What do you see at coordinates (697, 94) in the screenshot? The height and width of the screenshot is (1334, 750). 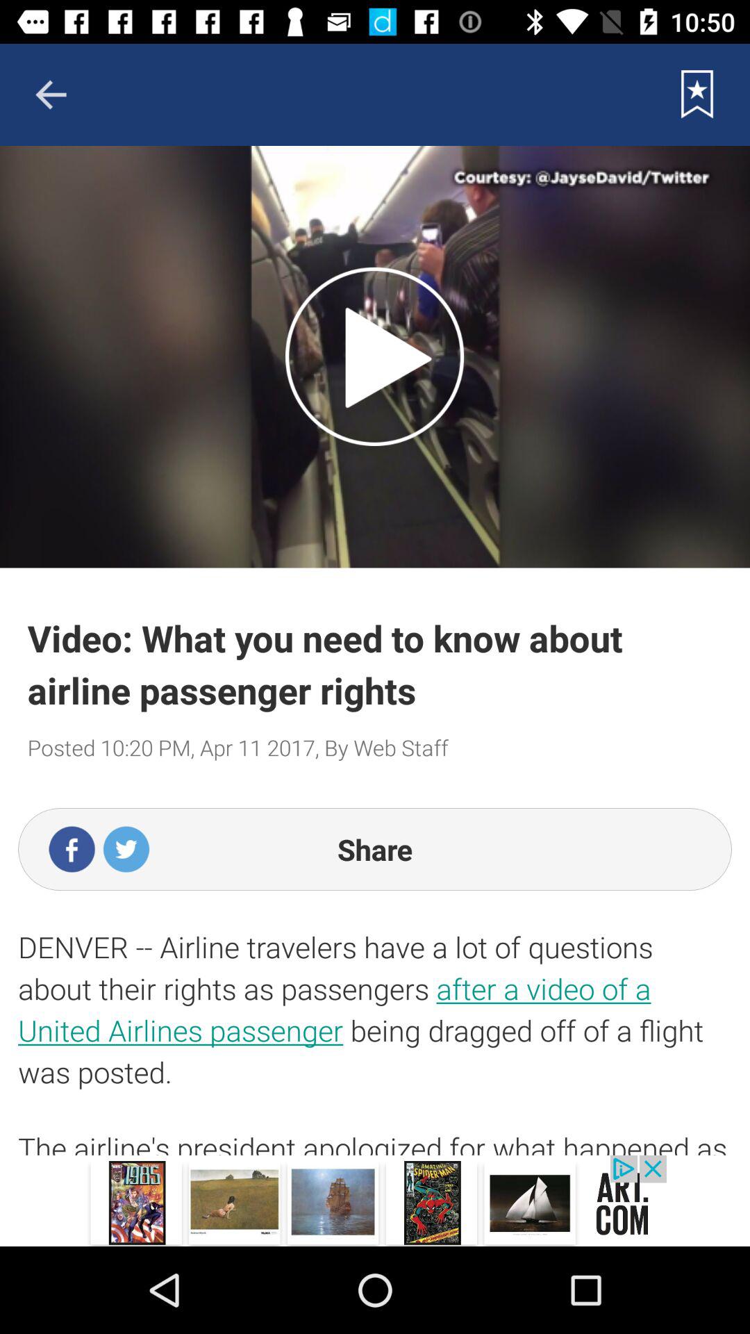 I see `bookmark video` at bounding box center [697, 94].